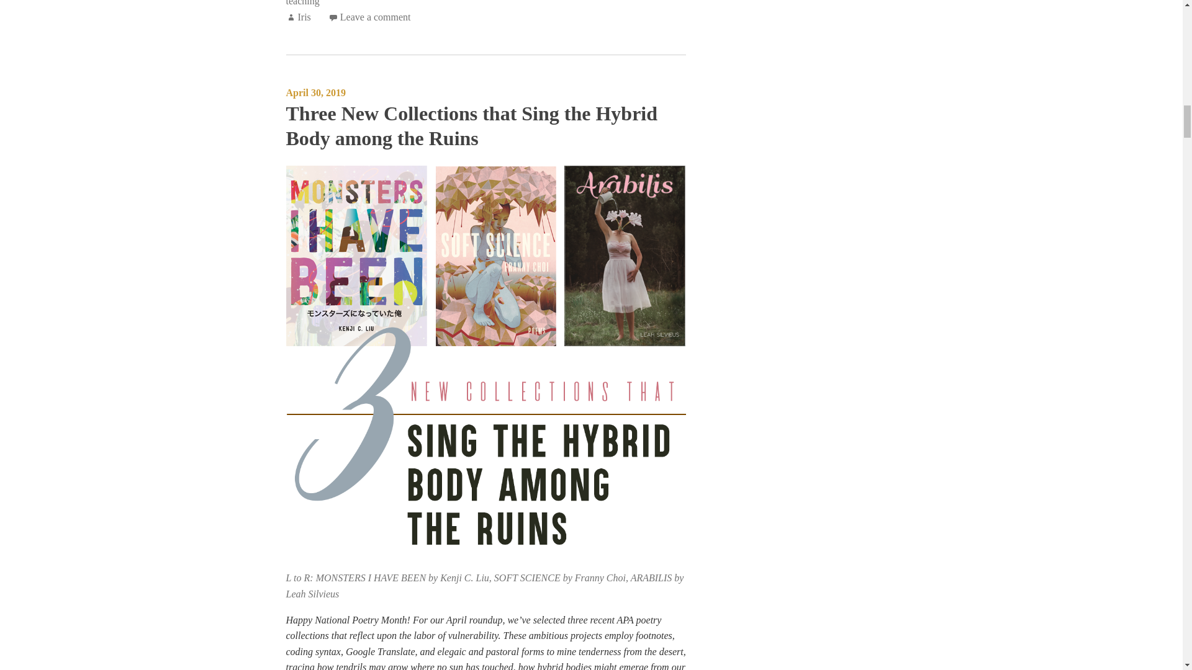  Describe the element at coordinates (304, 17) in the screenshot. I see `Iris` at that location.